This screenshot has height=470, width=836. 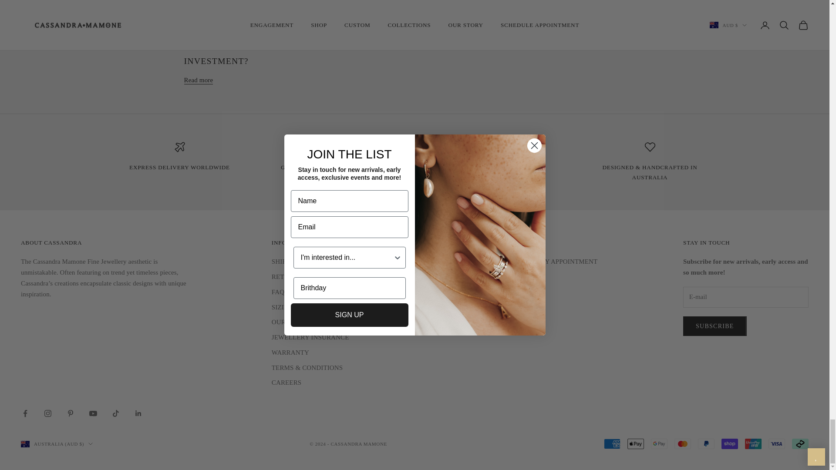 I want to click on OUR DIAMONDS, so click(x=336, y=167).